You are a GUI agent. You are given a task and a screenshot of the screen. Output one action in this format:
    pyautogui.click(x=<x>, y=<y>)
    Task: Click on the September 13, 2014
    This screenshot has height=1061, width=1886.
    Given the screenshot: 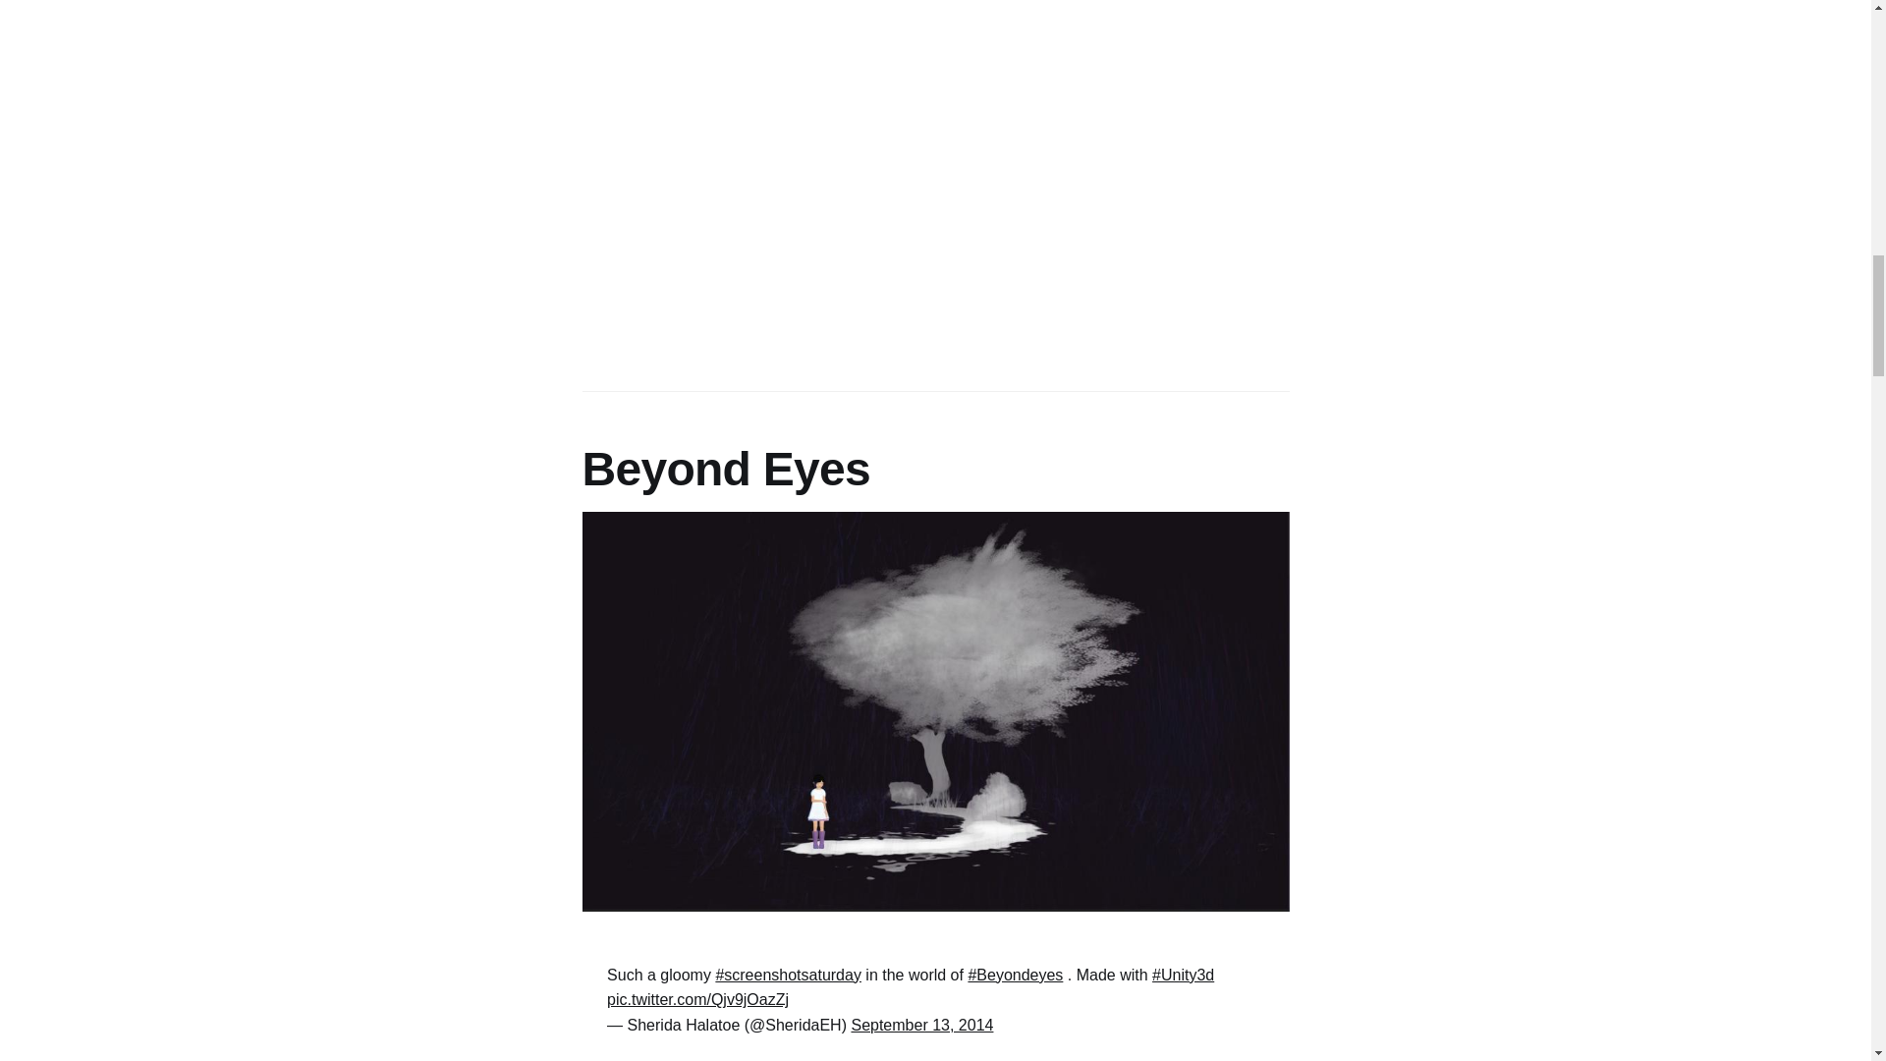 What is the action you would take?
    pyautogui.click(x=921, y=1024)
    